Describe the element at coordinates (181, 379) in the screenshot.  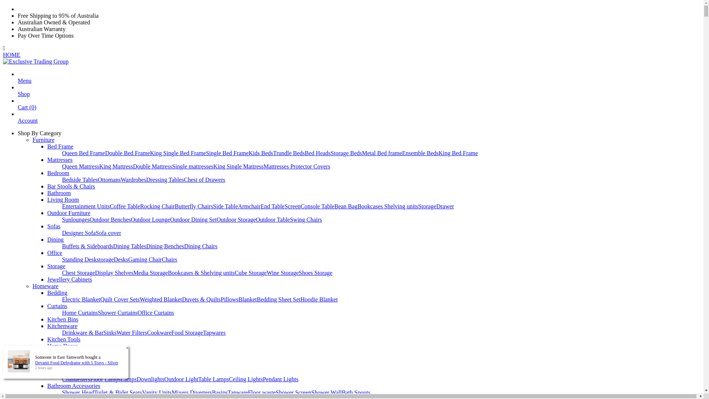
I see `Outdoor Light` at that location.